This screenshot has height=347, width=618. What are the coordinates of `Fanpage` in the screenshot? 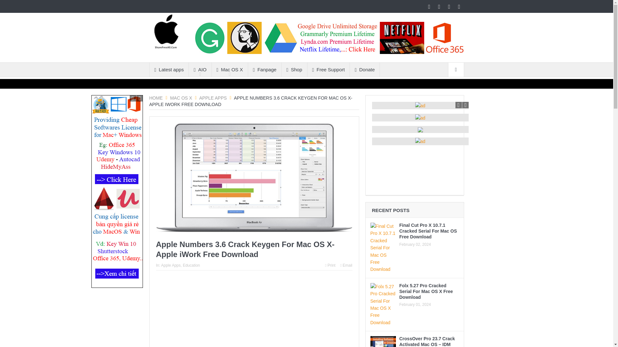 It's located at (265, 69).